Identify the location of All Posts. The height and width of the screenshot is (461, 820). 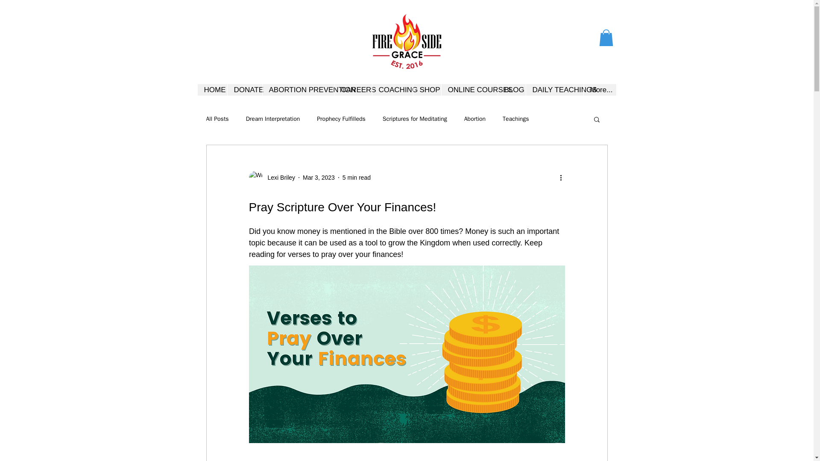
(217, 119).